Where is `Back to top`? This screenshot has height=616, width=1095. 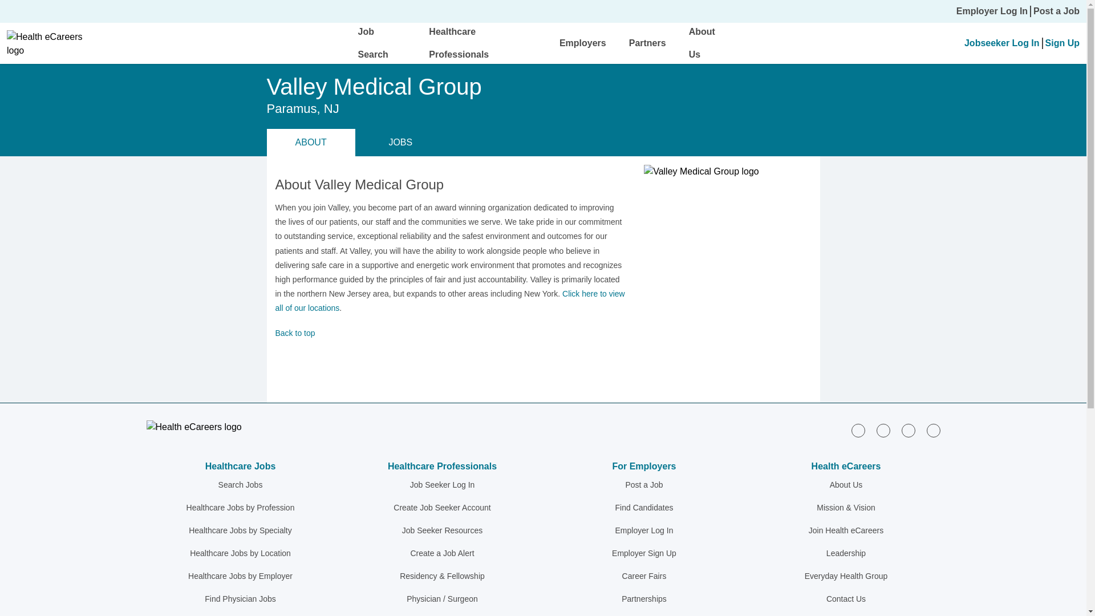
Back to top is located at coordinates (451, 333).